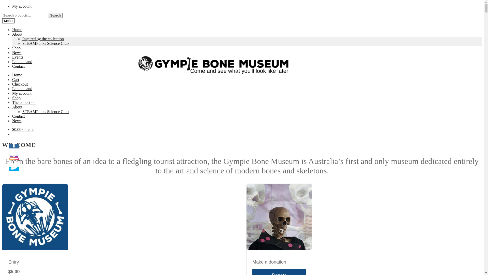 This screenshot has height=275, width=488. I want to click on Contact, so click(19, 116).